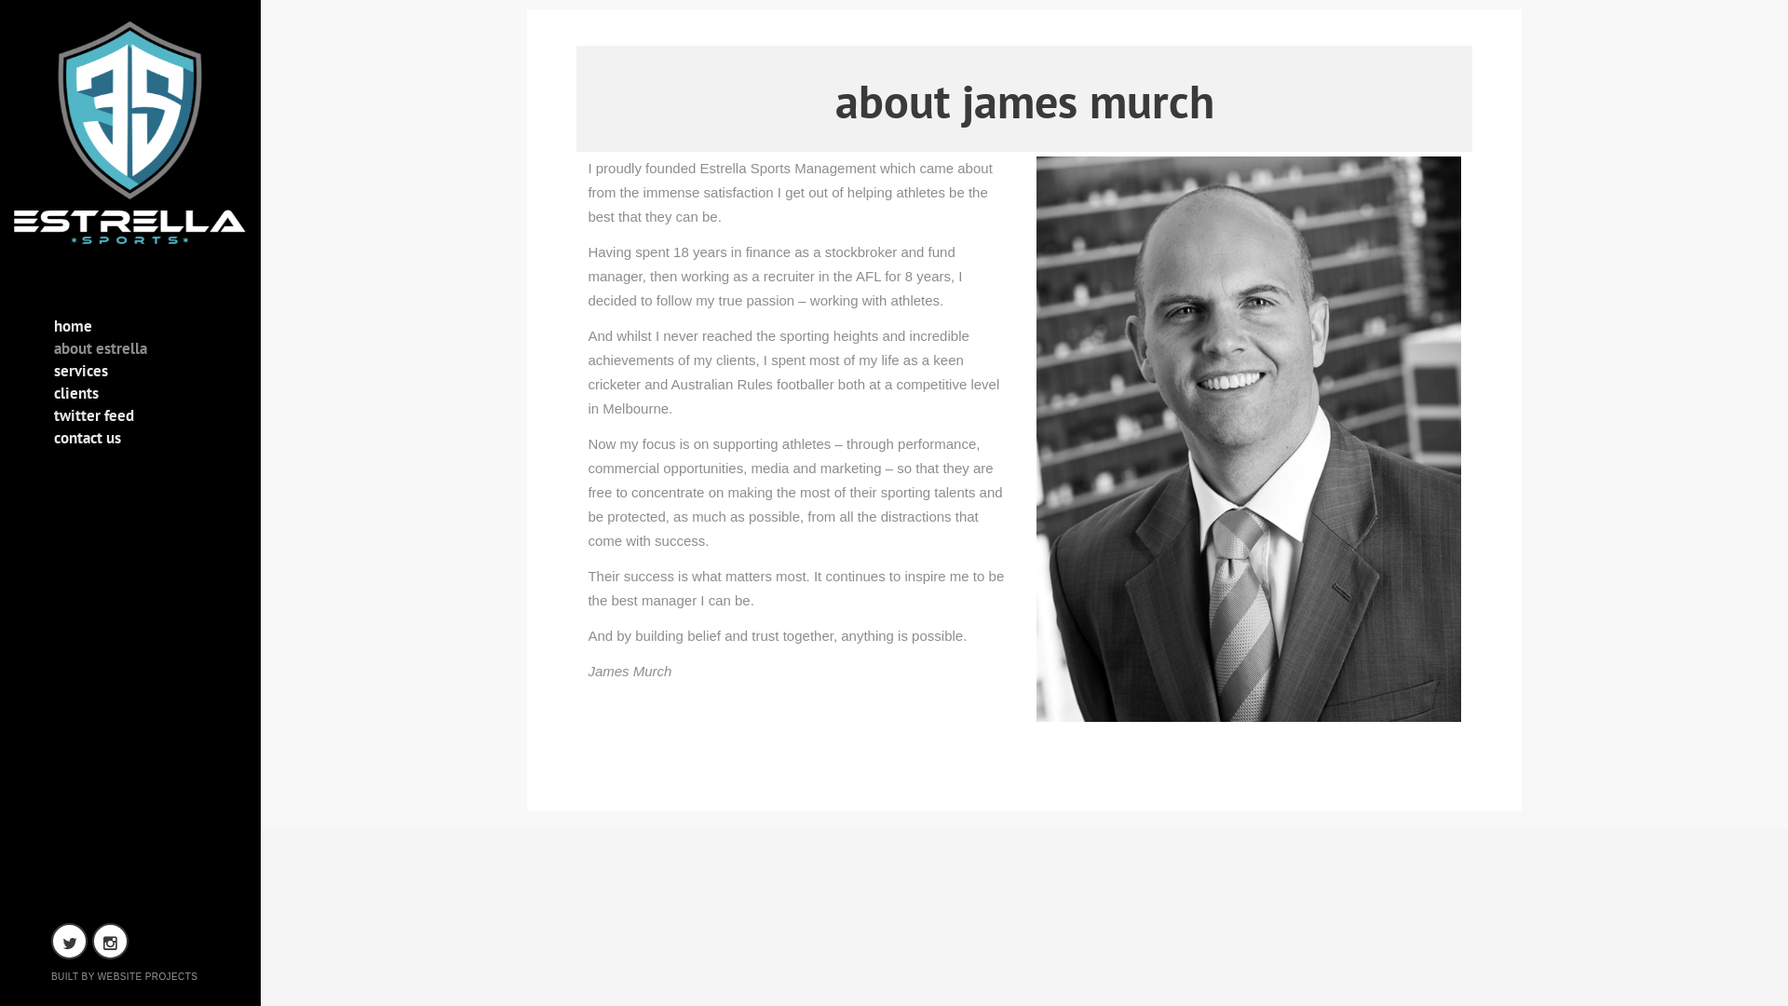 The height and width of the screenshot is (1006, 1788). Describe the element at coordinates (132, 374) in the screenshot. I see `services` at that location.